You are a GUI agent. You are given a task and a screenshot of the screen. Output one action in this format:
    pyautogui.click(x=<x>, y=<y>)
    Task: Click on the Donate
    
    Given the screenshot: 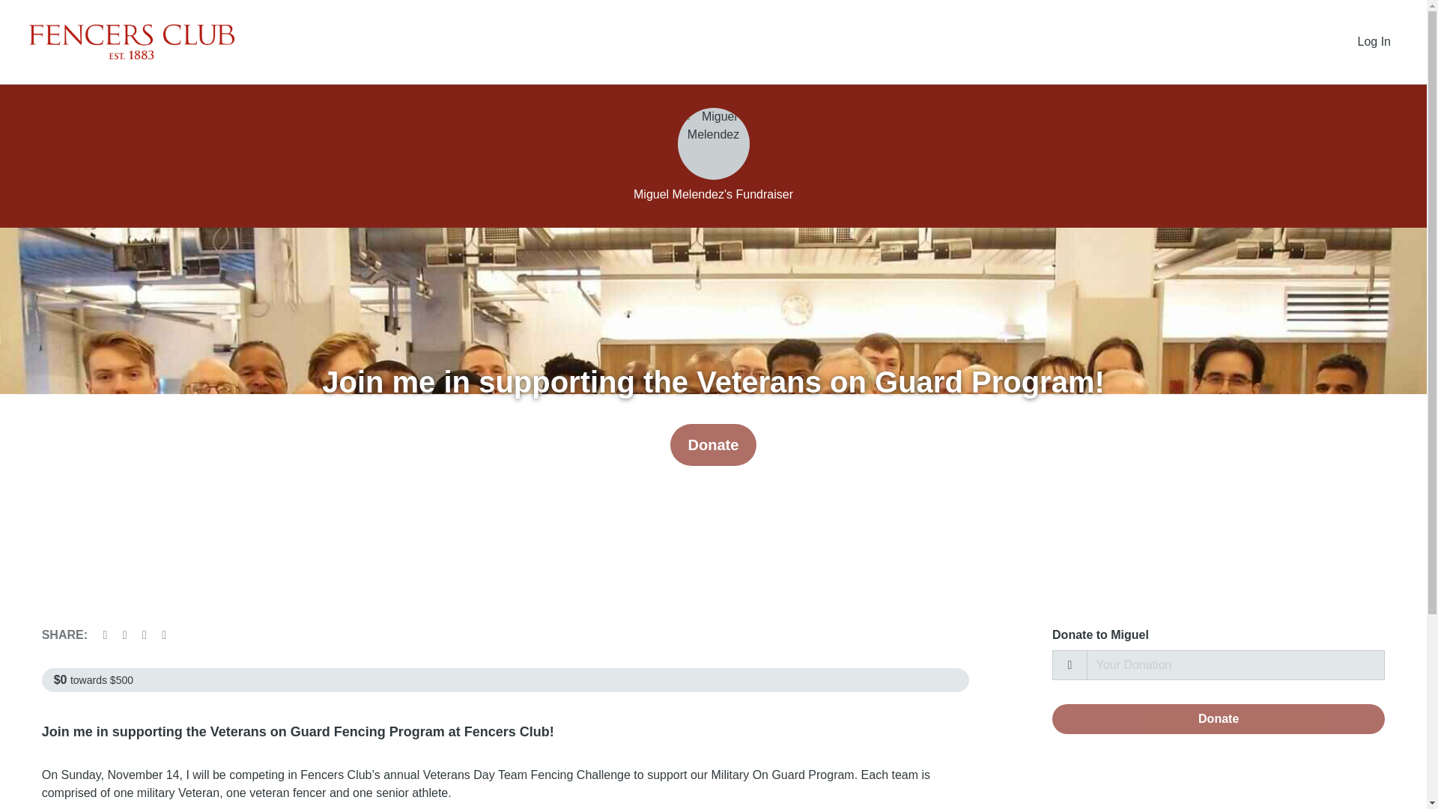 What is the action you would take?
    pyautogui.click(x=1218, y=718)
    